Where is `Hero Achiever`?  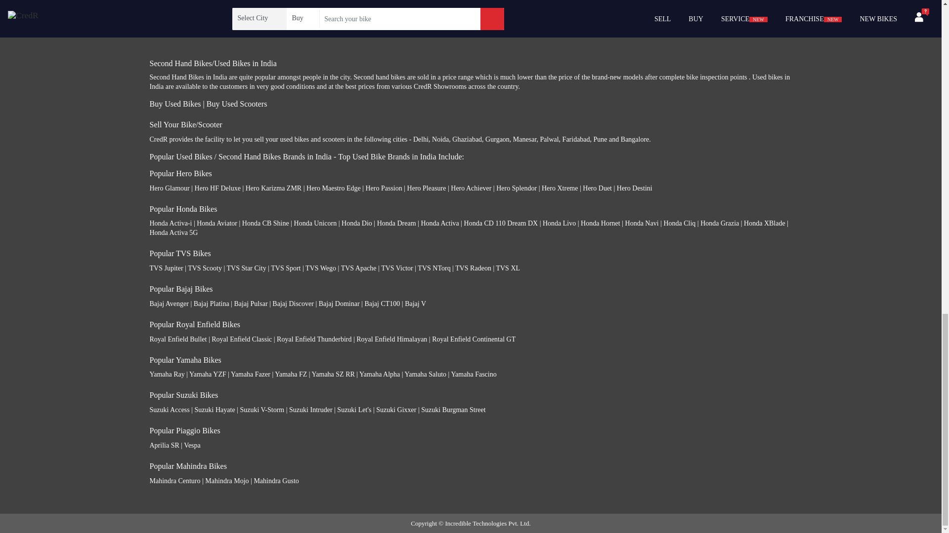 Hero Achiever is located at coordinates (471, 188).